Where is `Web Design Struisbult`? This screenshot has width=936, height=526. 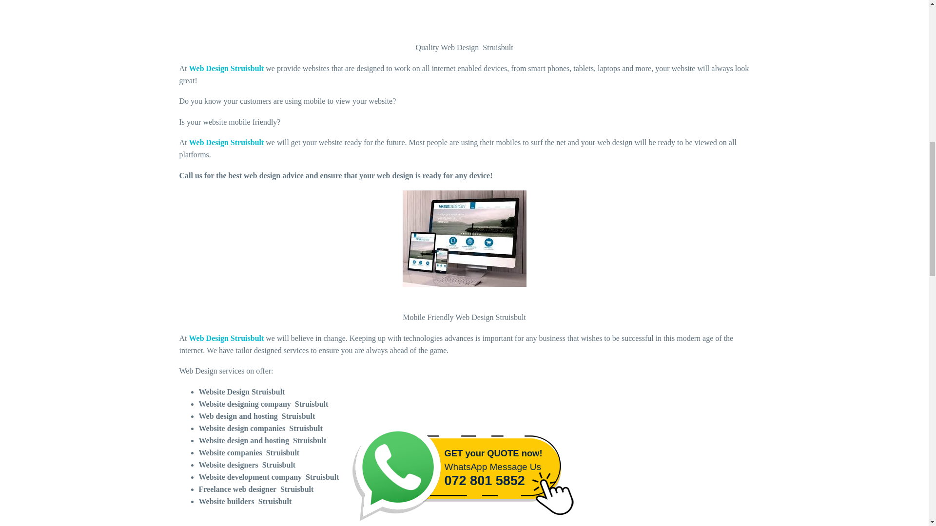 Web Design Struisbult is located at coordinates (226, 142).